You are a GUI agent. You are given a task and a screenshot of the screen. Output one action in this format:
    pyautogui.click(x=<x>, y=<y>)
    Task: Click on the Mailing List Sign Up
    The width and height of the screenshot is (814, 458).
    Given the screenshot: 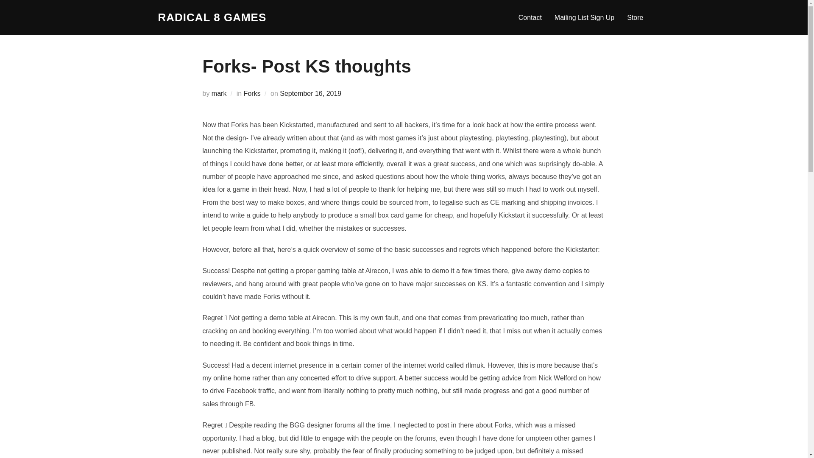 What is the action you would take?
    pyautogui.click(x=584, y=17)
    